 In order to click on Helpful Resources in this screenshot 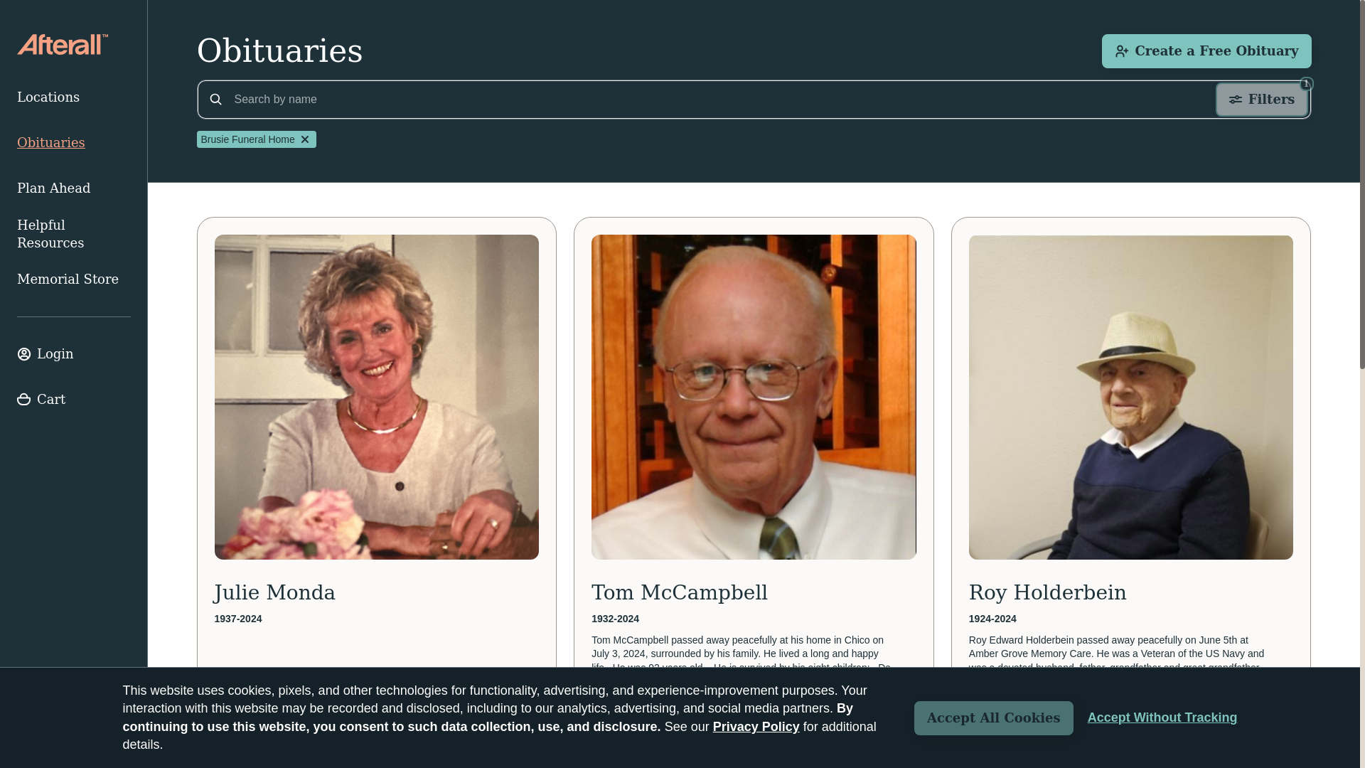, I will do `click(74, 233)`.